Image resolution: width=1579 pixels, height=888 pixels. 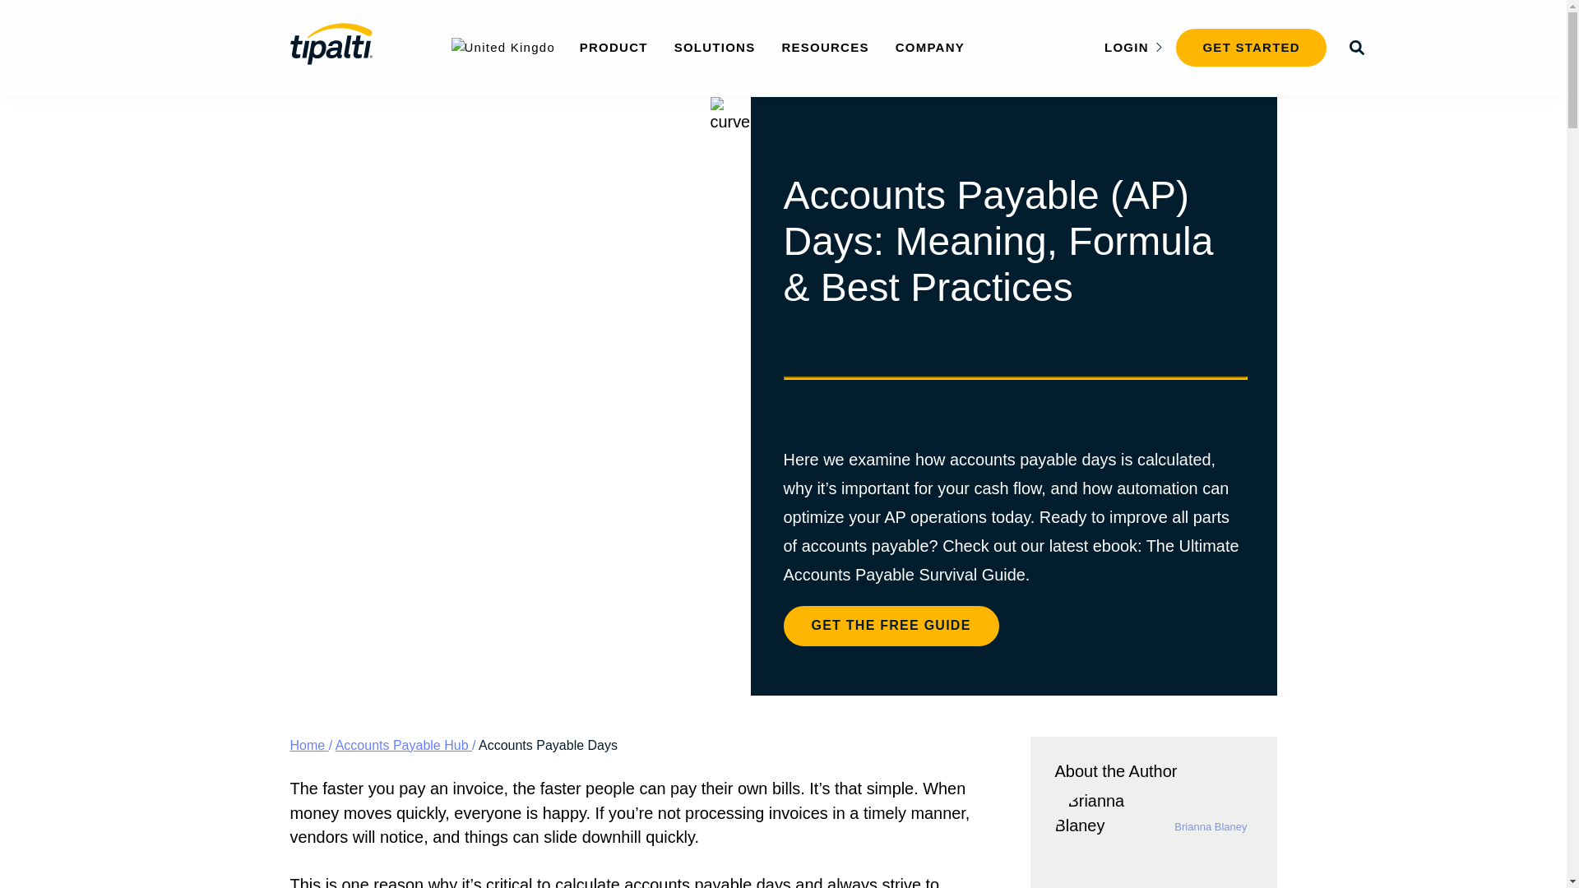 What do you see at coordinates (929, 46) in the screenshot?
I see `COMPANY` at bounding box center [929, 46].